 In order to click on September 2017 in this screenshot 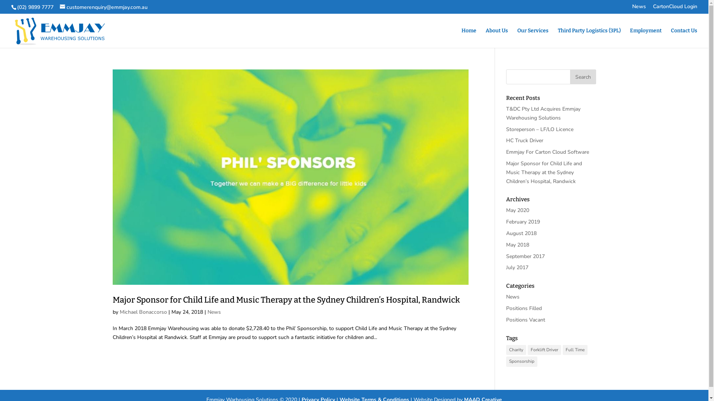, I will do `click(525, 256)`.